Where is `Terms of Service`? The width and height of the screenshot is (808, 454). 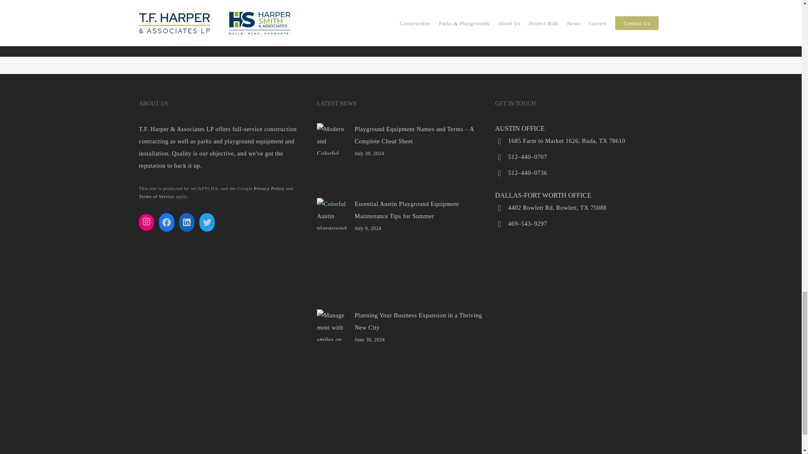
Terms of Service is located at coordinates (157, 196).